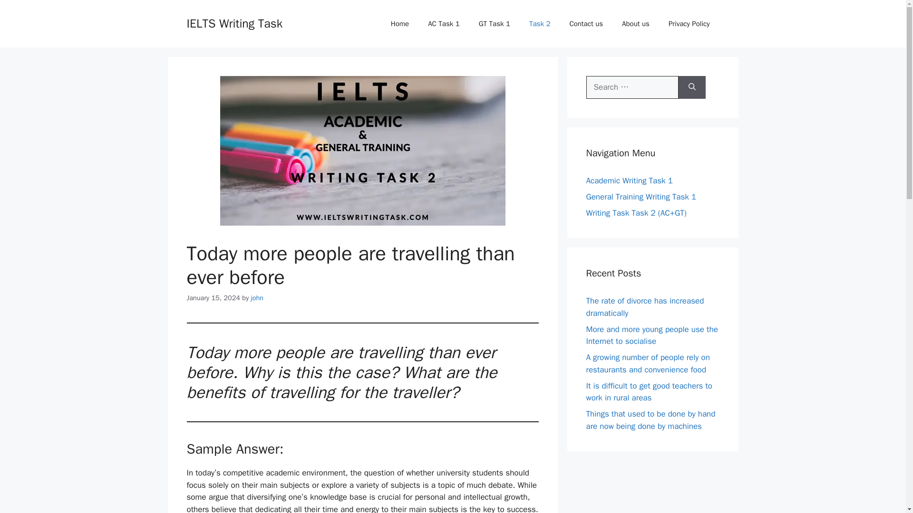 The width and height of the screenshot is (913, 513). What do you see at coordinates (234, 23) in the screenshot?
I see `IELTS Writing Task` at bounding box center [234, 23].